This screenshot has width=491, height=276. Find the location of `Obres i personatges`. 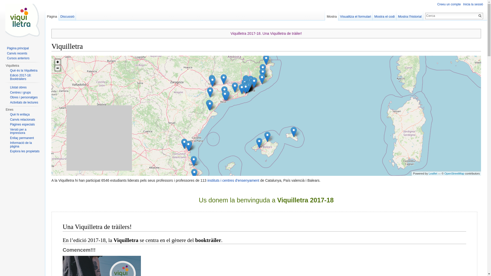

Obres i personatges is located at coordinates (24, 97).